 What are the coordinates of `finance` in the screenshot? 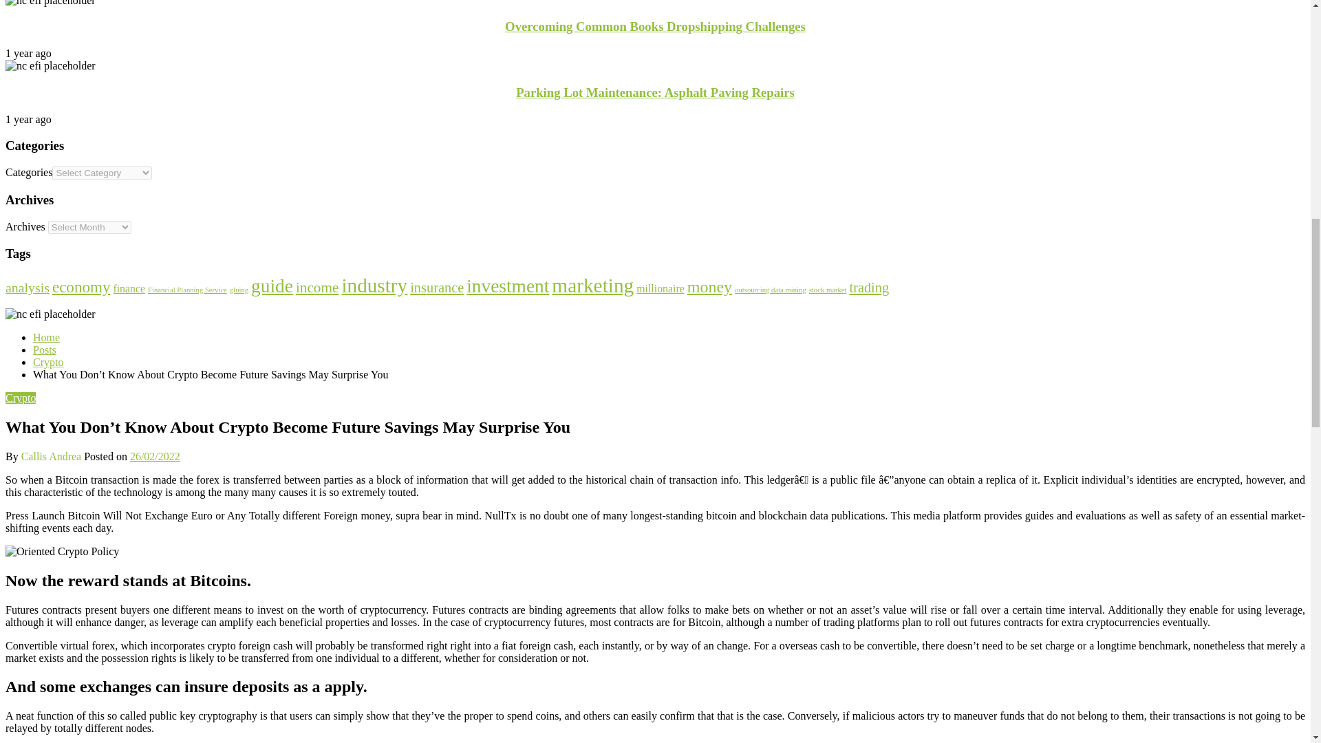 It's located at (129, 288).